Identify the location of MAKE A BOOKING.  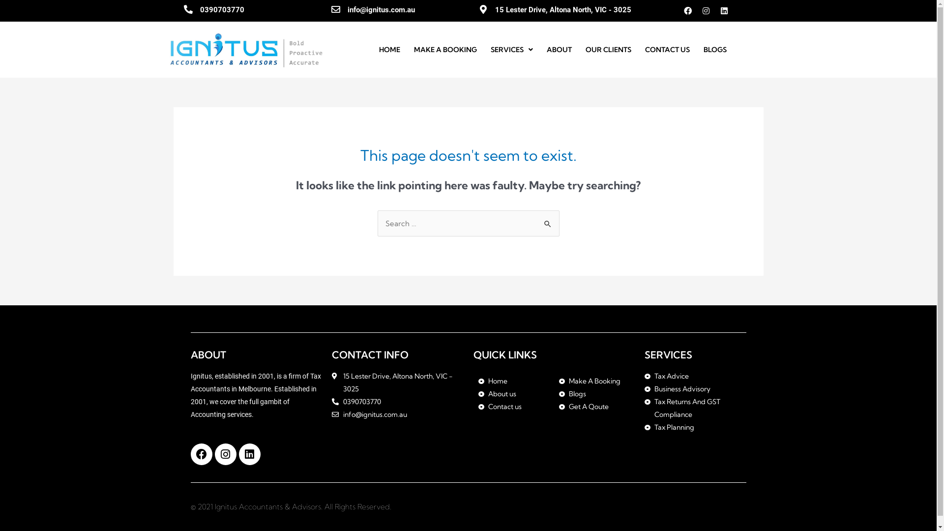
(445, 50).